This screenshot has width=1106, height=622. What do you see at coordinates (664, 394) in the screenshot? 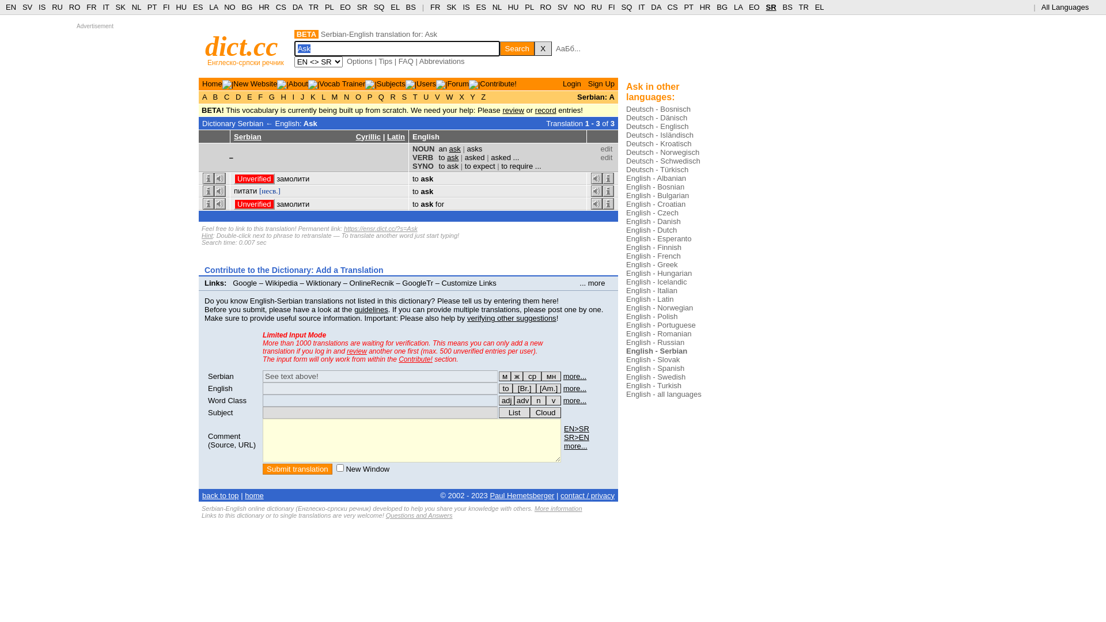
I see `English - all languages` at bounding box center [664, 394].